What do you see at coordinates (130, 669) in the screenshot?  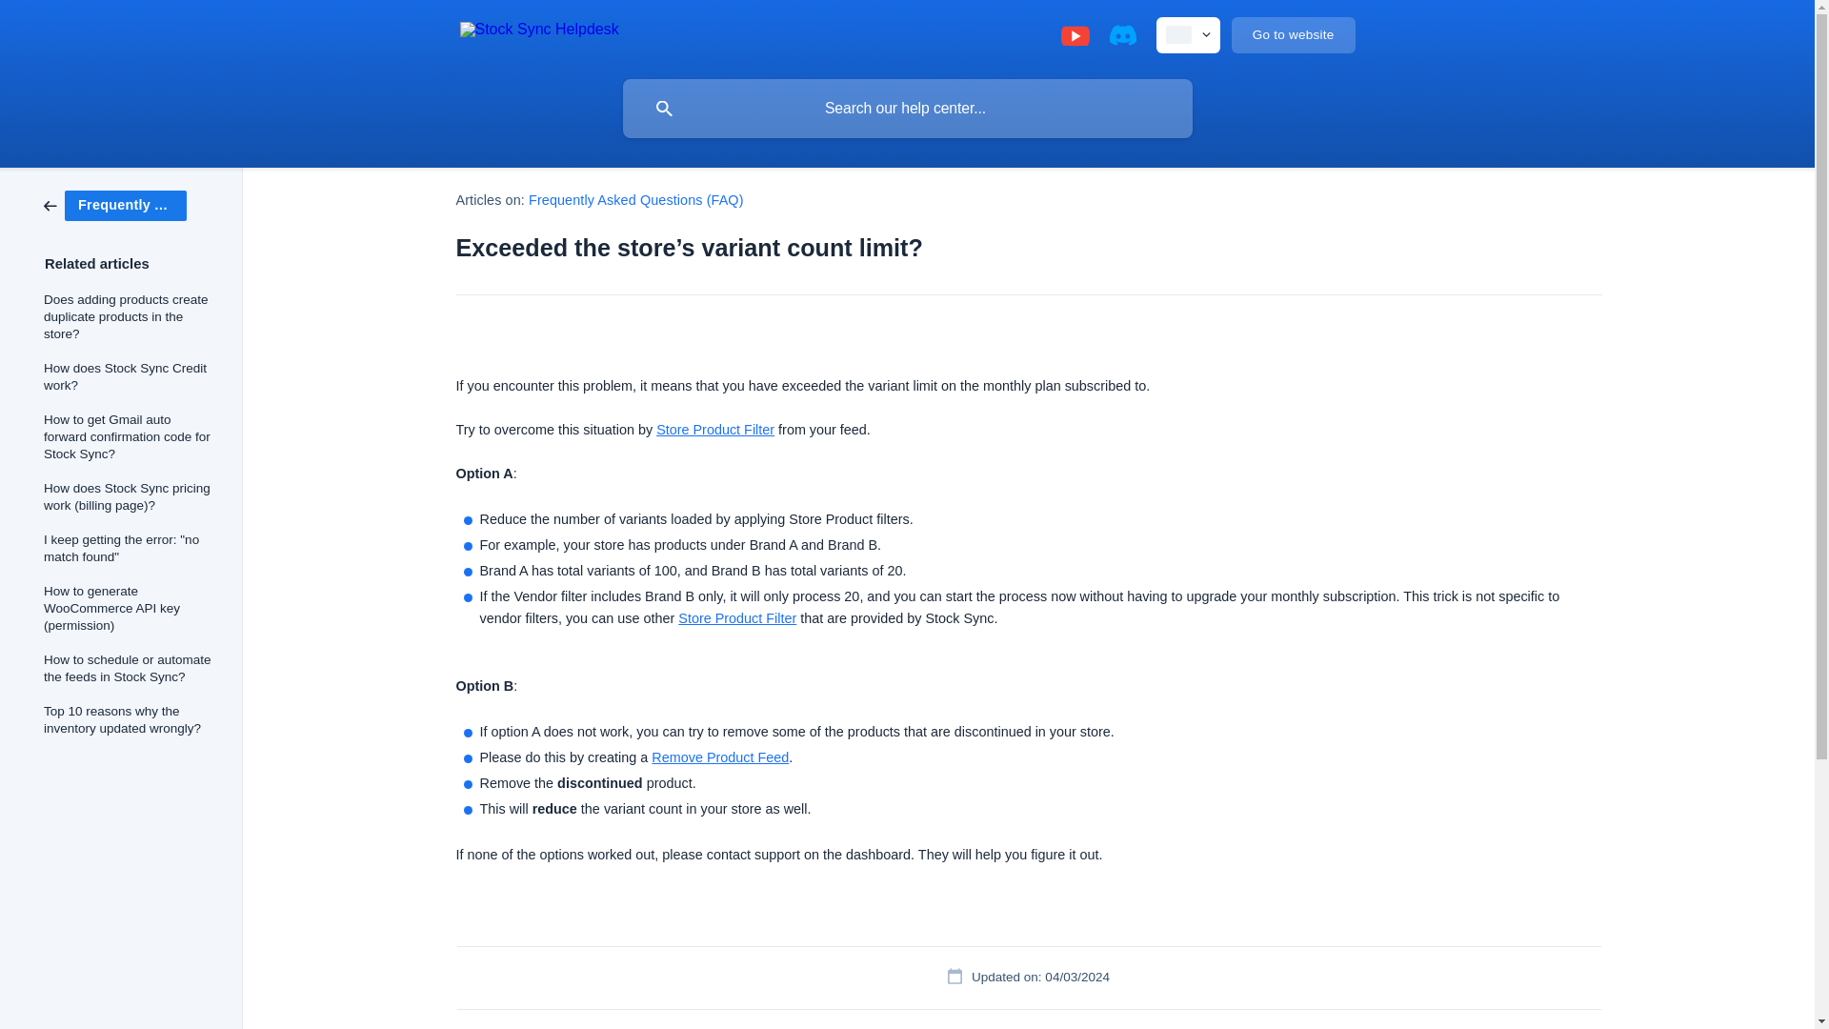 I see `How to schedule or automate the feeds in Stock Sync?` at bounding box center [130, 669].